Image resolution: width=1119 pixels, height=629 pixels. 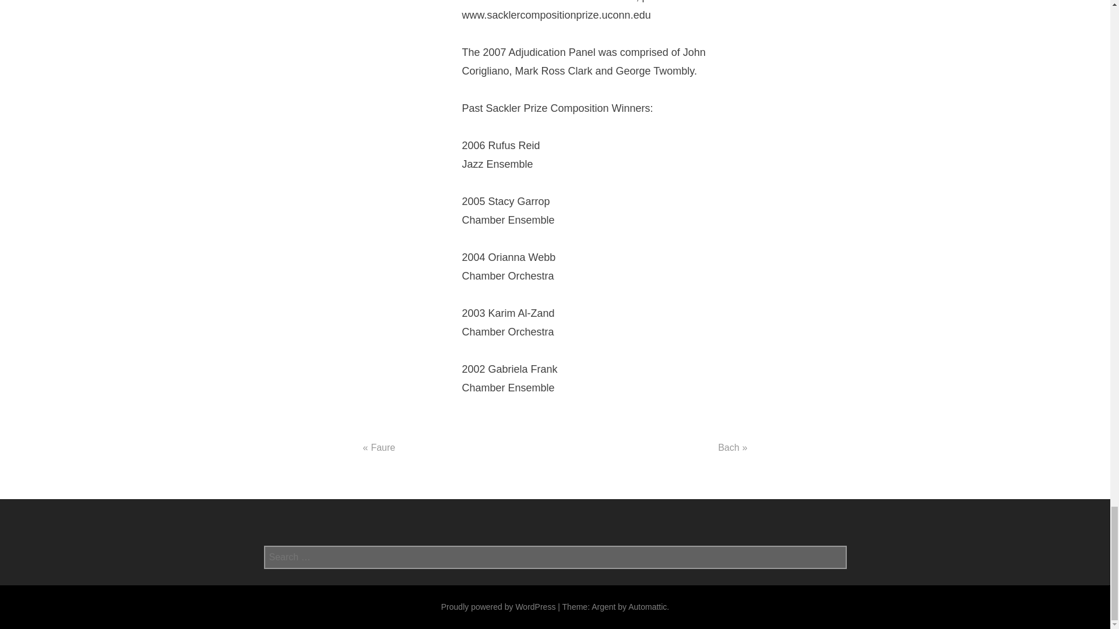 I want to click on Faure, so click(x=382, y=447).